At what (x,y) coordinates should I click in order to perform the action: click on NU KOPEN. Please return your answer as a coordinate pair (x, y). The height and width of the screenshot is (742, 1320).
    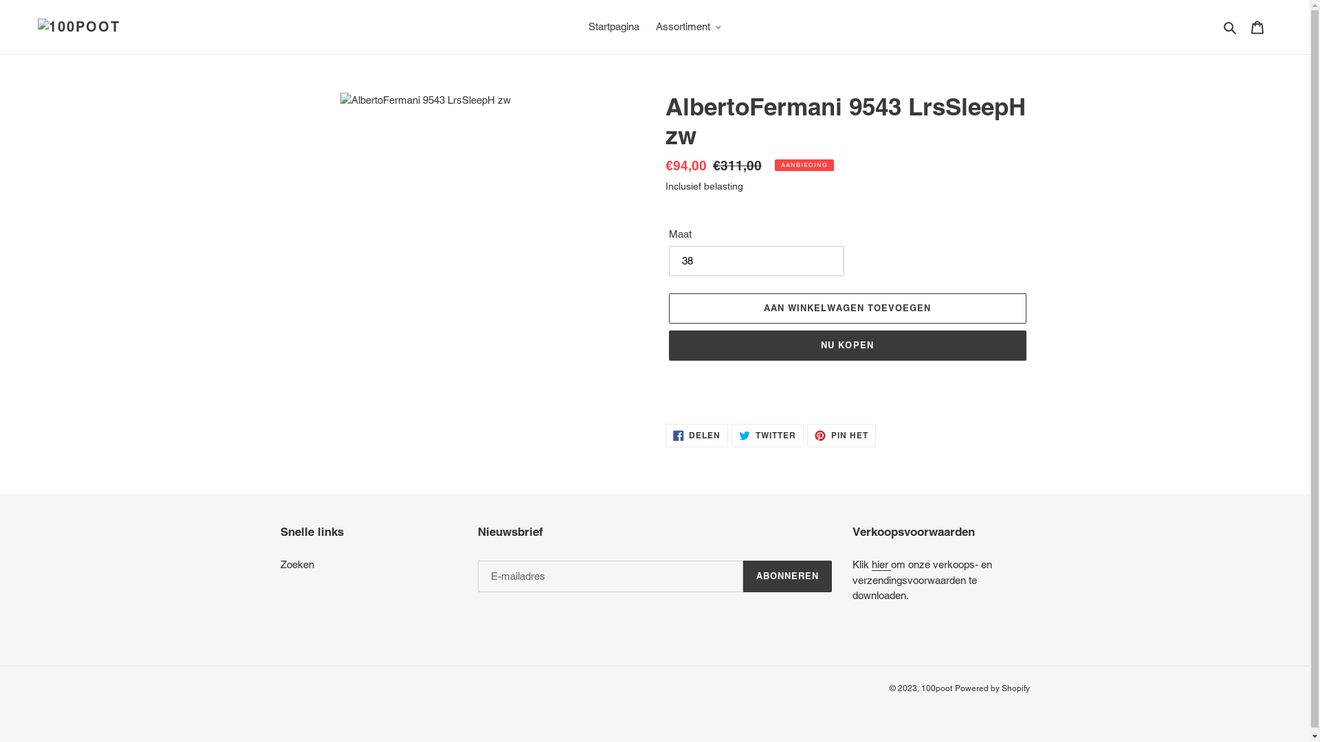
    Looking at the image, I should click on (847, 346).